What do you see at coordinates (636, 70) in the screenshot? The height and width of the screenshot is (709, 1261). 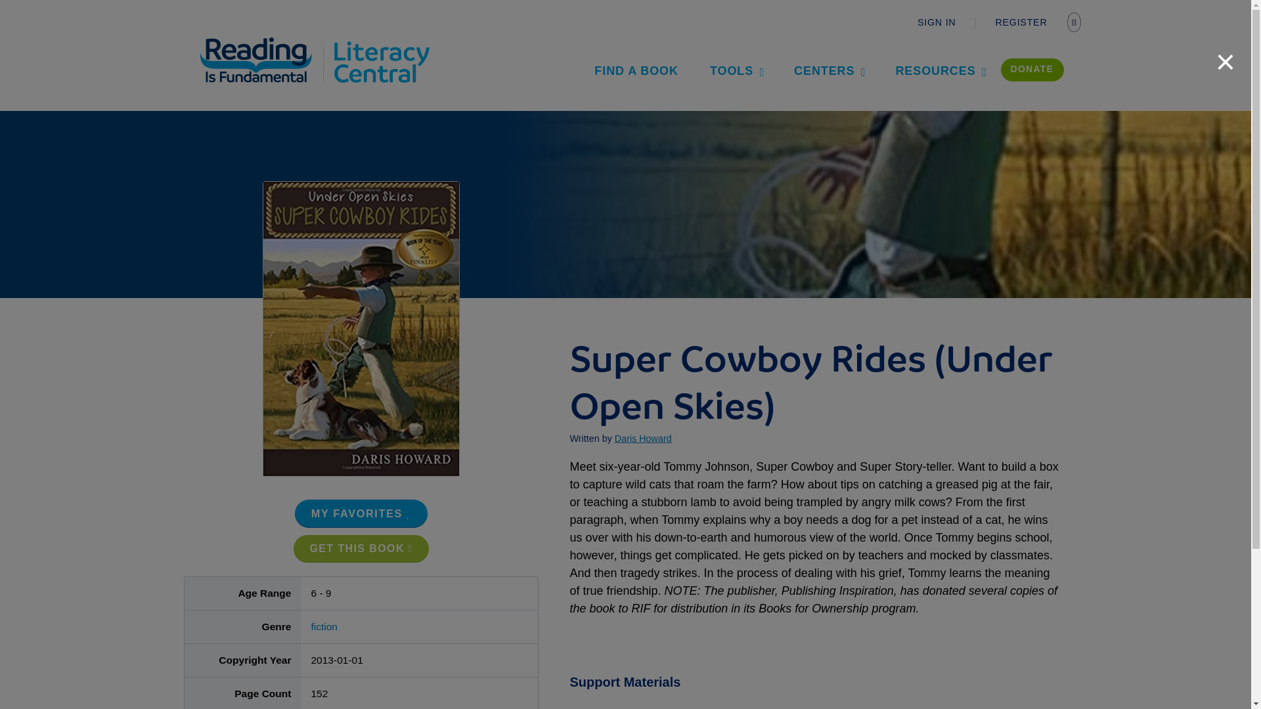 I see `FIND A BOOK` at bounding box center [636, 70].